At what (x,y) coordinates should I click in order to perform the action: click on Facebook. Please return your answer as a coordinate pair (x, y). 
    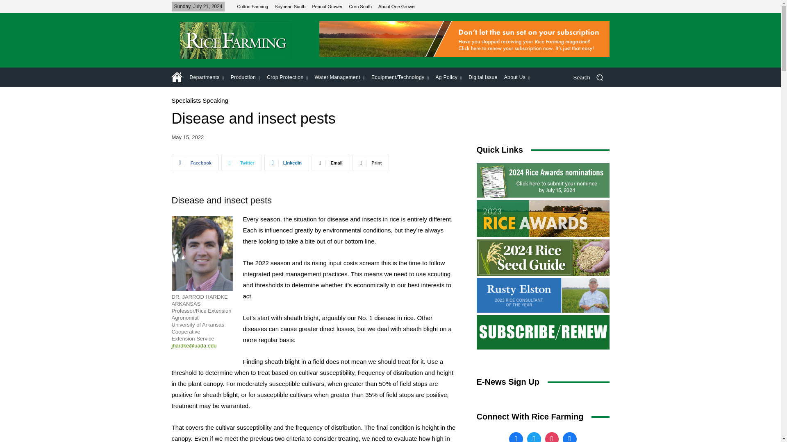
    Looking at the image, I should click on (195, 163).